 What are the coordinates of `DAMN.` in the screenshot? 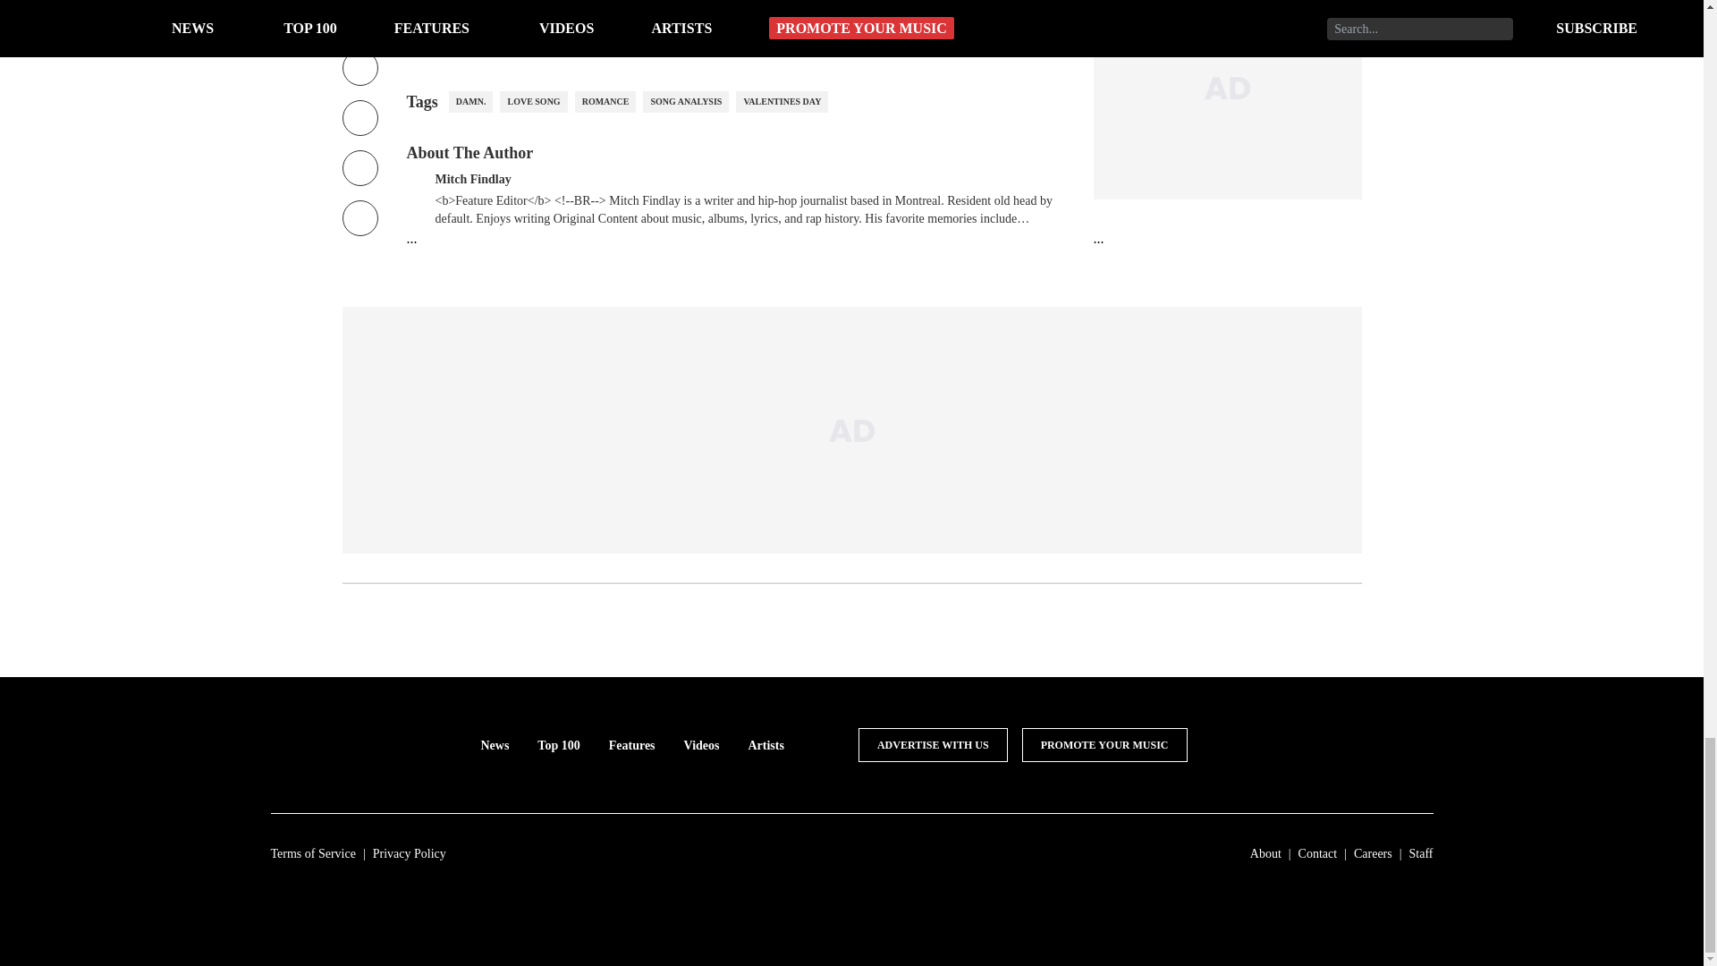 It's located at (470, 102).